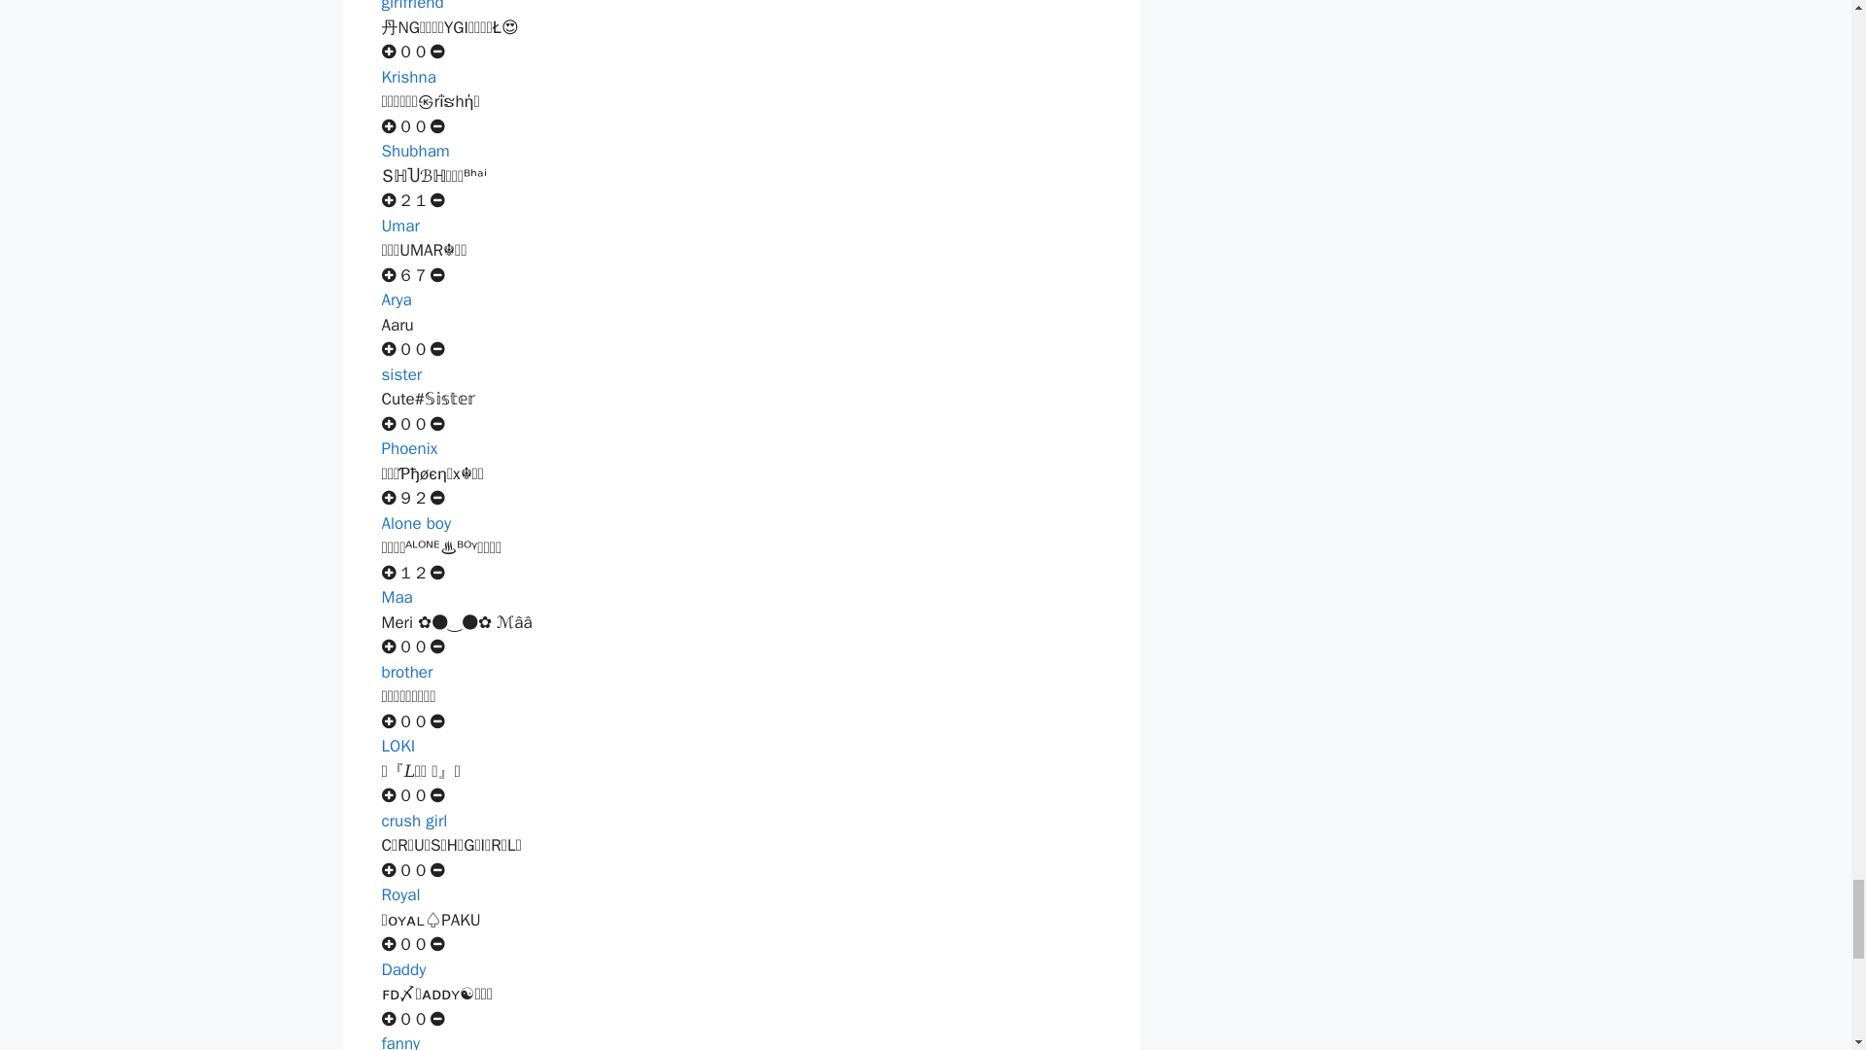  Describe the element at coordinates (406, 673) in the screenshot. I see `brother` at that location.